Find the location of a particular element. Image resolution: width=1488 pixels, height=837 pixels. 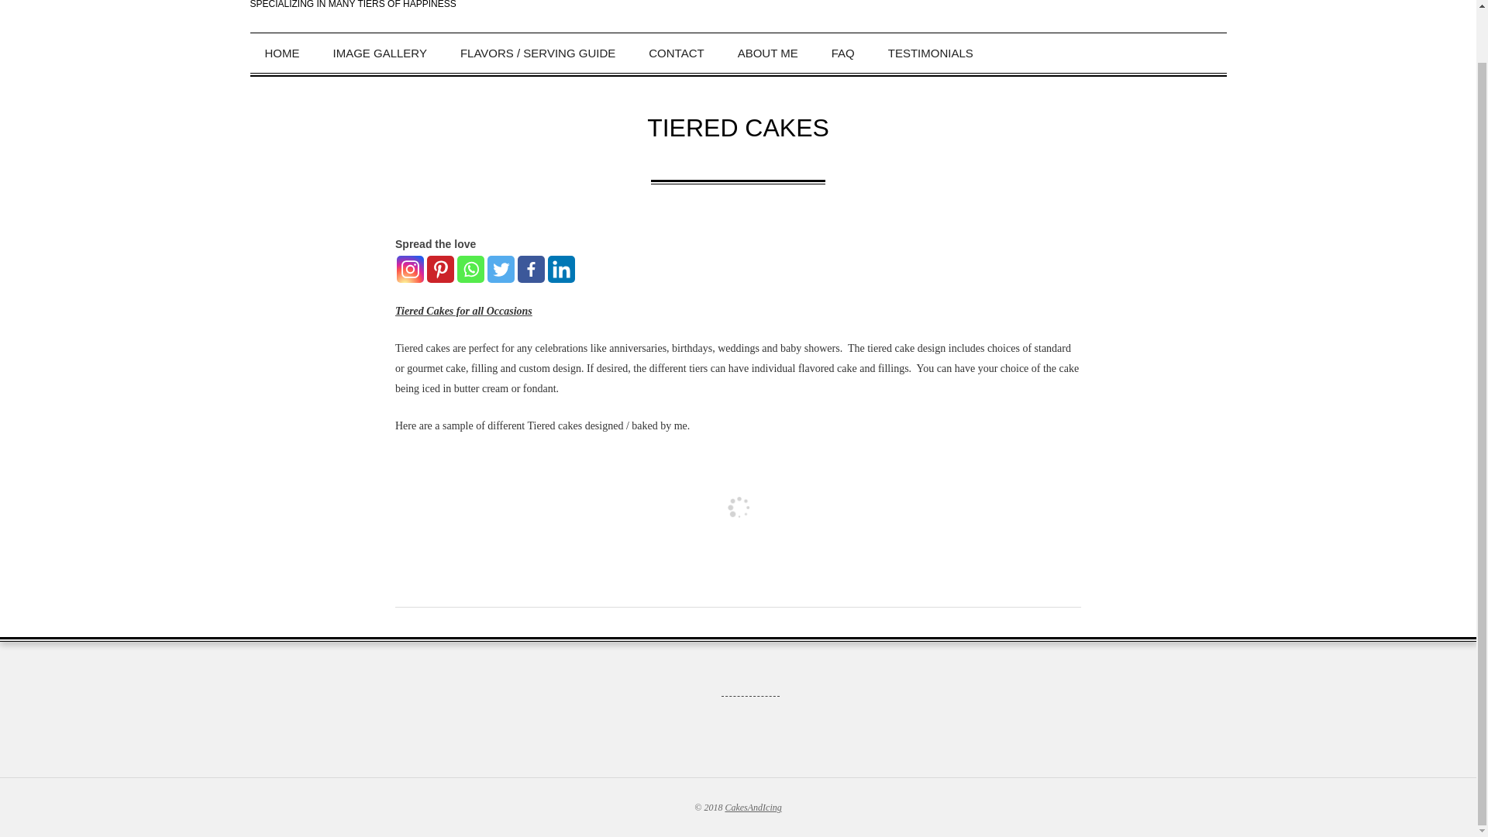

FAQ is located at coordinates (845, 53).